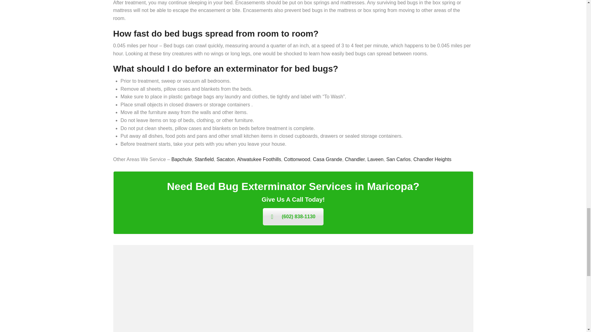  What do you see at coordinates (225, 159) in the screenshot?
I see `Sacaton` at bounding box center [225, 159].